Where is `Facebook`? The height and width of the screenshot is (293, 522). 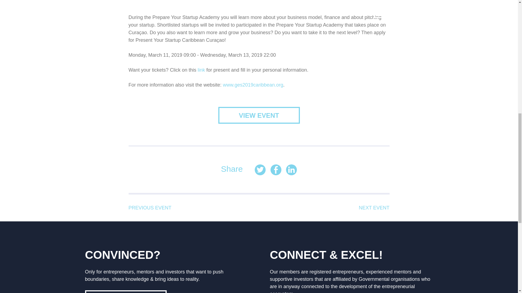
Facebook is located at coordinates (276, 170).